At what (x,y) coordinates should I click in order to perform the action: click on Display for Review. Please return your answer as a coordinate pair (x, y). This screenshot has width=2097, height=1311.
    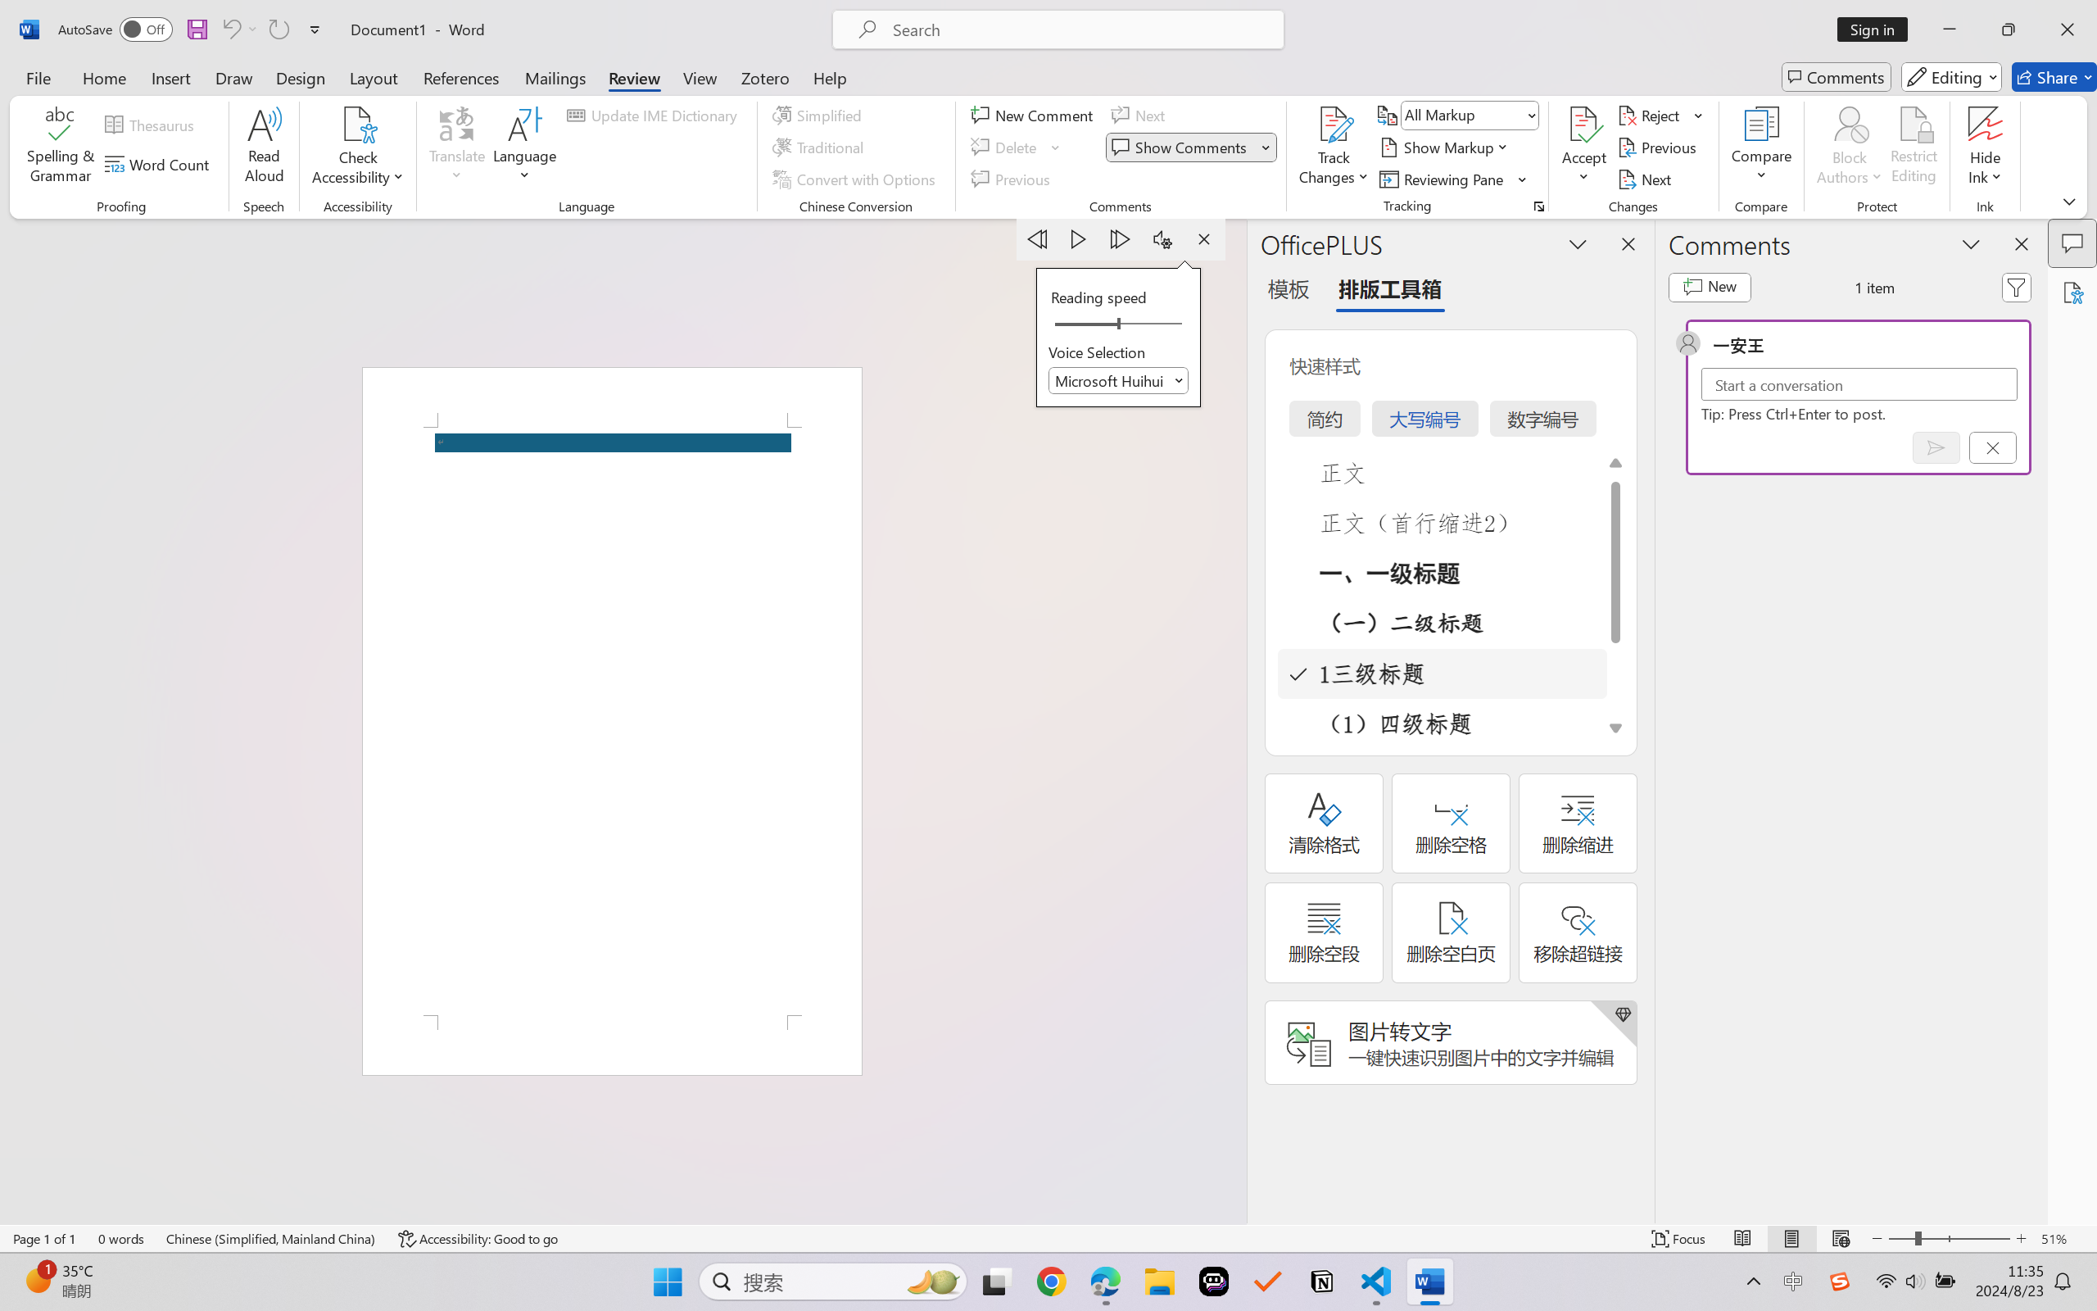
    Looking at the image, I should click on (1470, 115).